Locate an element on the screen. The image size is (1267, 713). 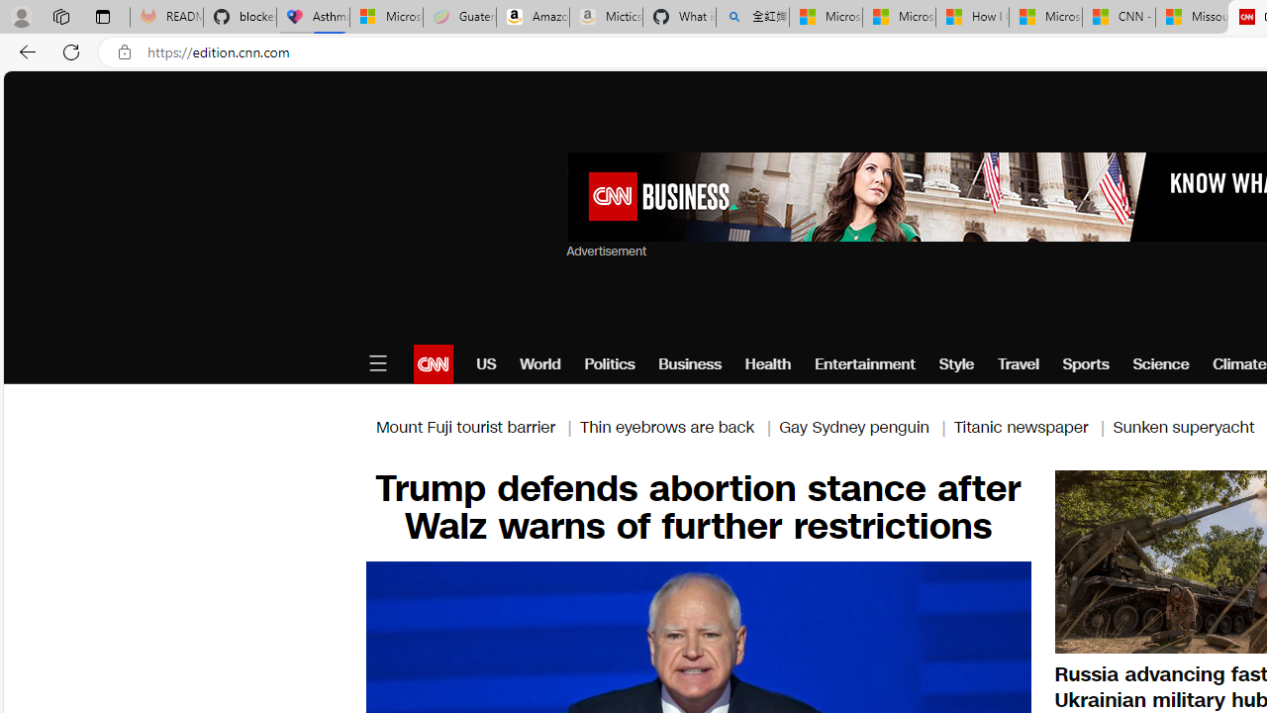
Gay Sydney penguin | is located at coordinates (866, 426).